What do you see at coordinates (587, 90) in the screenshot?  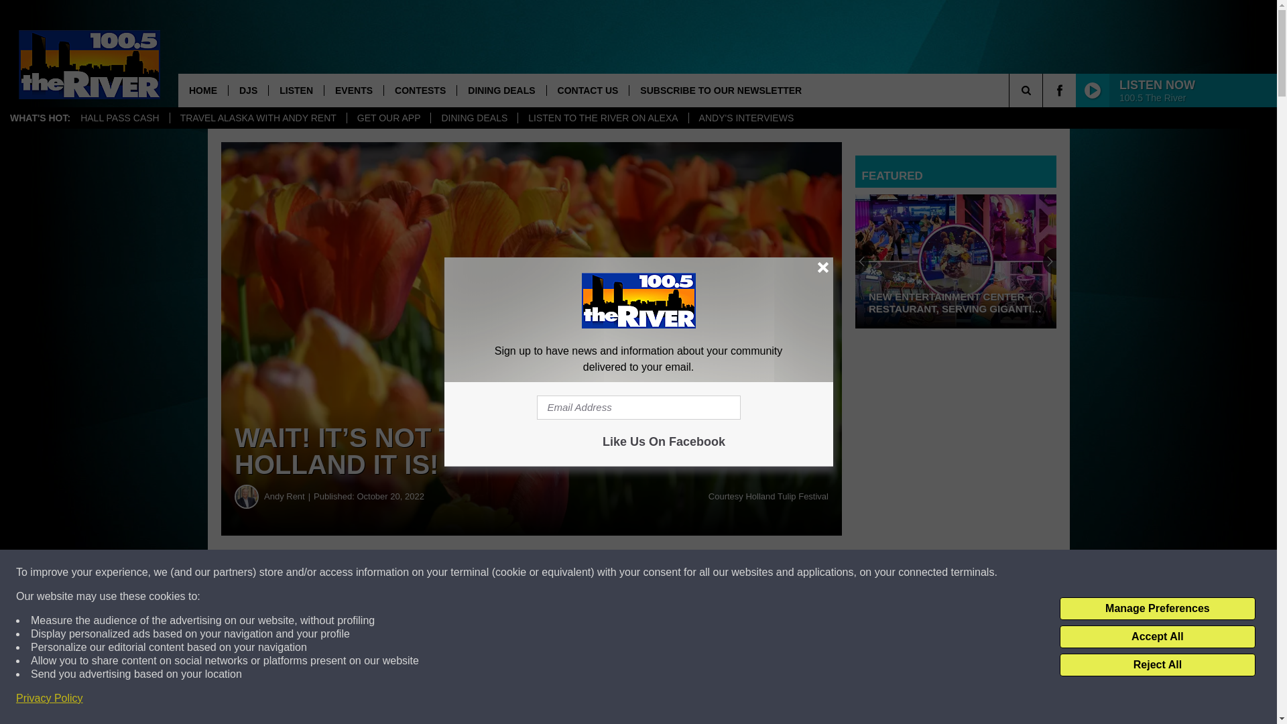 I see `CONTACT US` at bounding box center [587, 90].